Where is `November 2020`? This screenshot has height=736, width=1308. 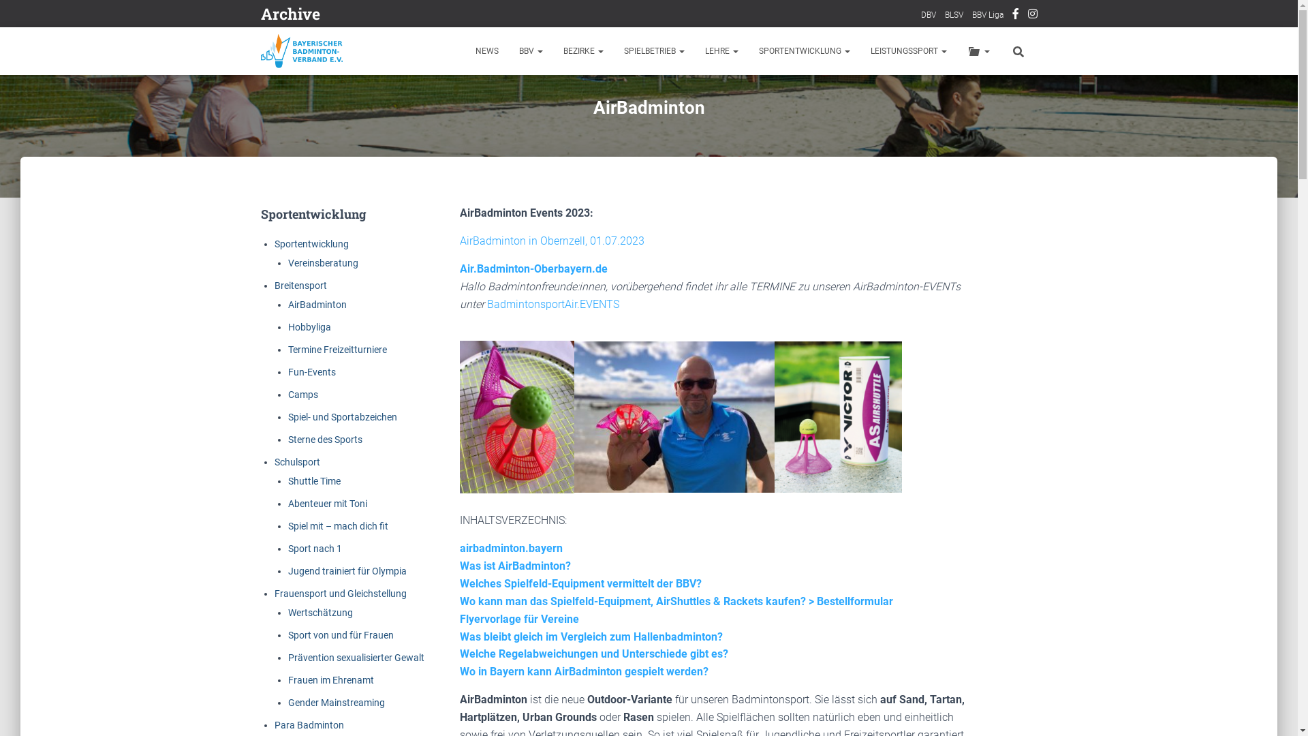 November 2020 is located at coordinates (308, 207).